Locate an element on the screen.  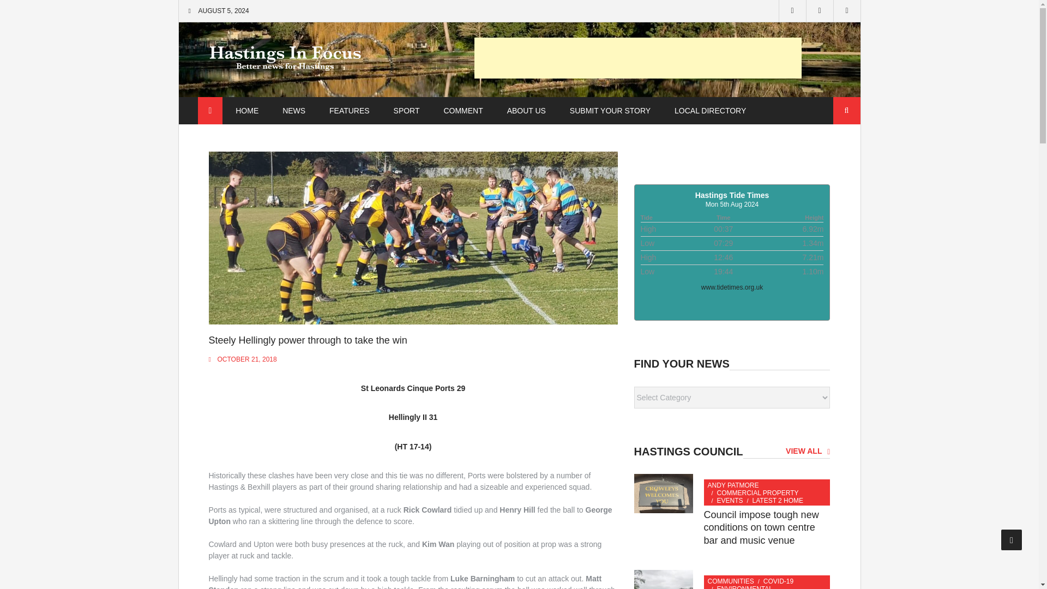
HOME is located at coordinates (246, 111).